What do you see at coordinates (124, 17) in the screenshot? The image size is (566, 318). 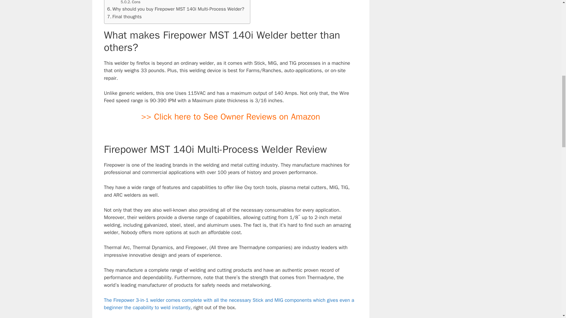 I see `Final thoughts` at bounding box center [124, 17].